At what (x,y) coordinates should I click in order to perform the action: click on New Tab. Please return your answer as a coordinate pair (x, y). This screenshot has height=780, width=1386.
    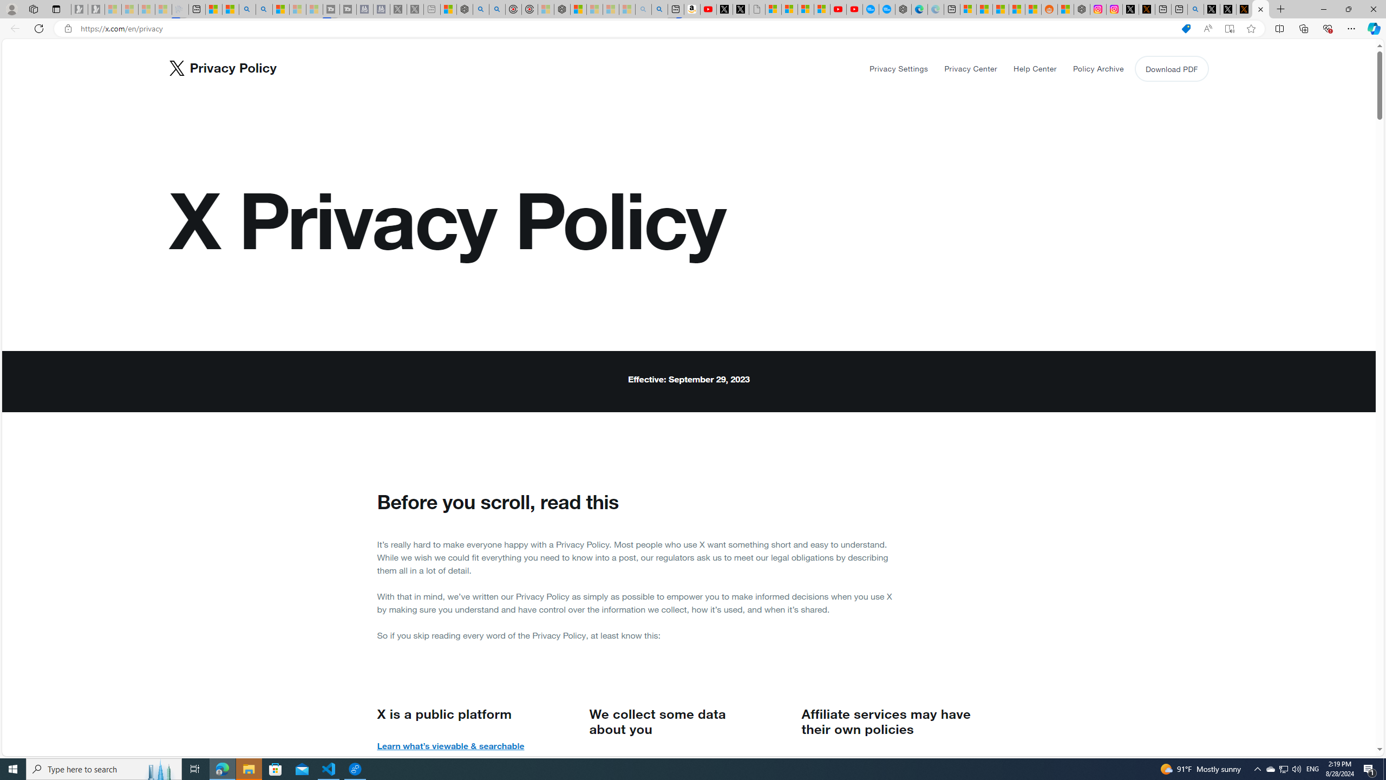
    Looking at the image, I should click on (1281, 9).